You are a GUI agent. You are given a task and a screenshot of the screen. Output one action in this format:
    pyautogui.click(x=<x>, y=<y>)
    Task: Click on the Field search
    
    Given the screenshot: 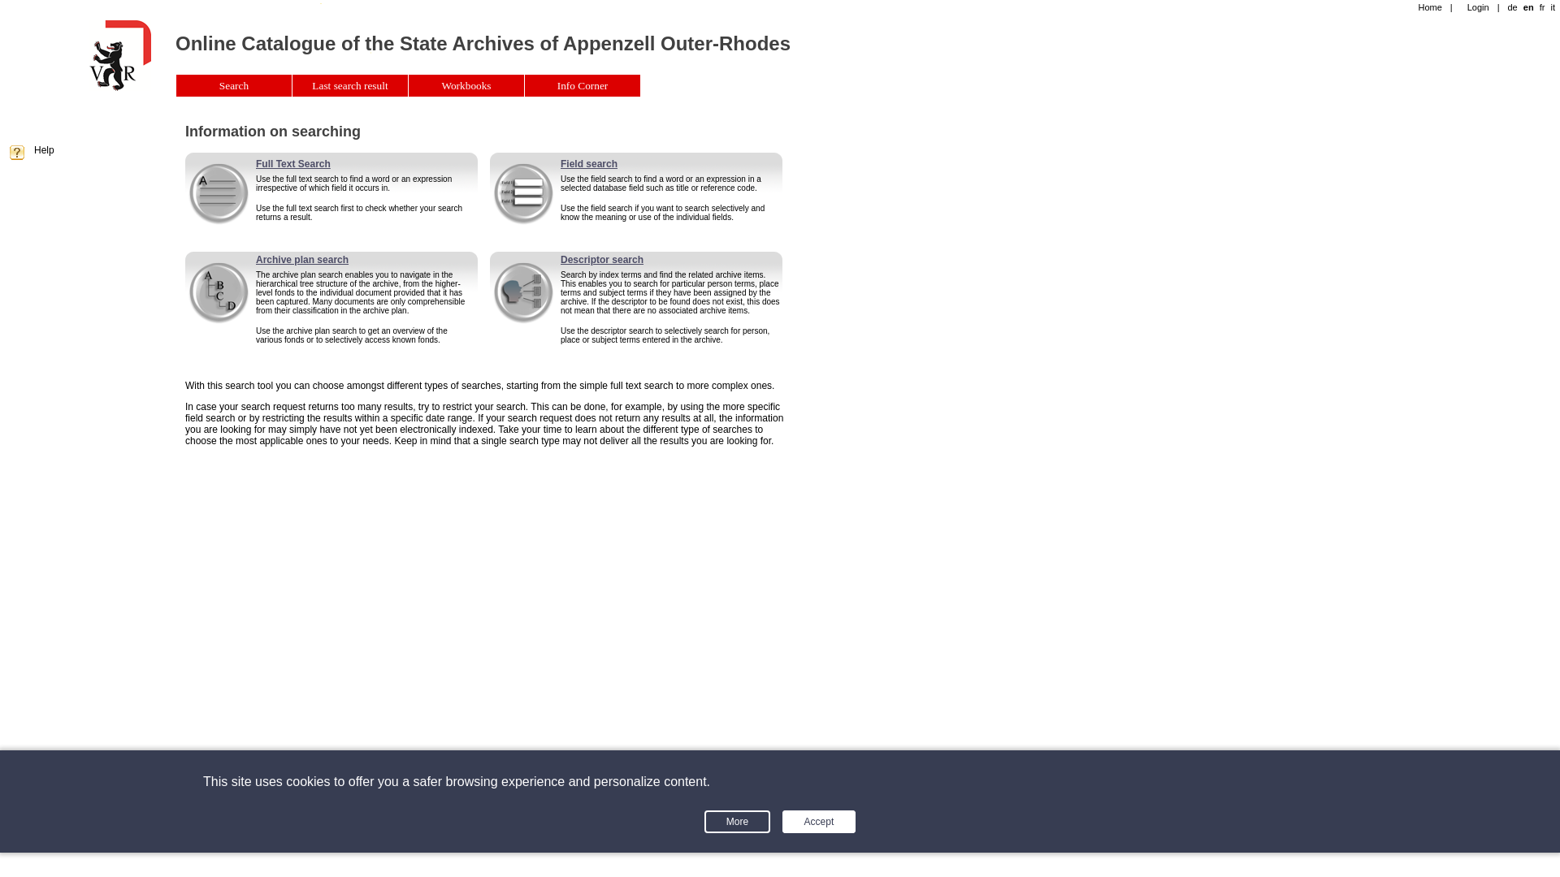 What is the action you would take?
    pyautogui.click(x=589, y=164)
    